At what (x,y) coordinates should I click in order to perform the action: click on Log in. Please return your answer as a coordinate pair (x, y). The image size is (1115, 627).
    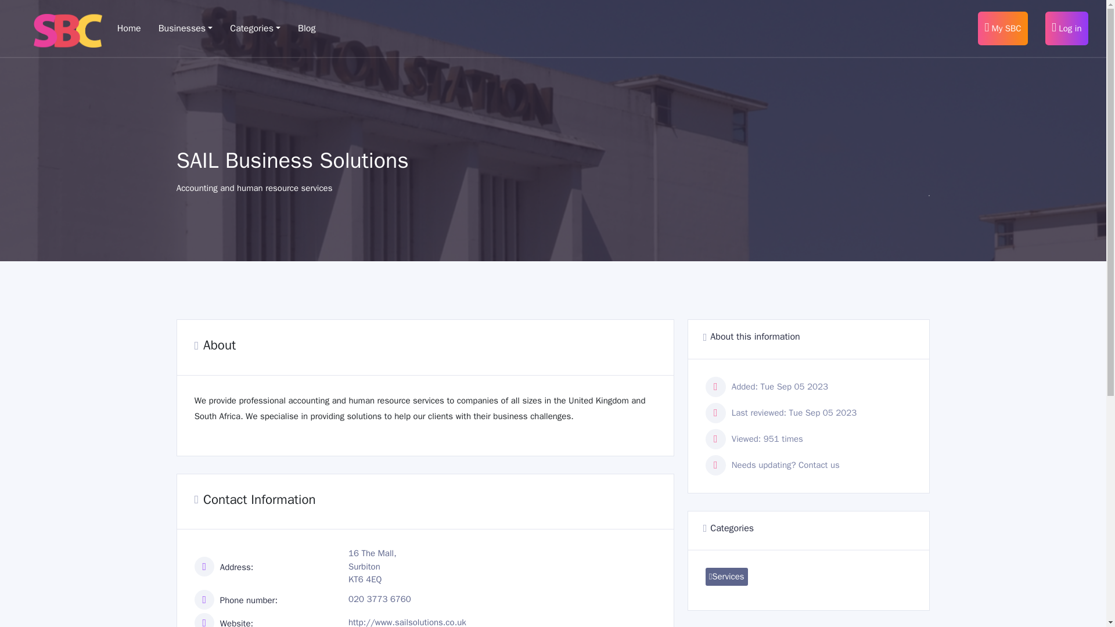
    Looking at the image, I should click on (1066, 28).